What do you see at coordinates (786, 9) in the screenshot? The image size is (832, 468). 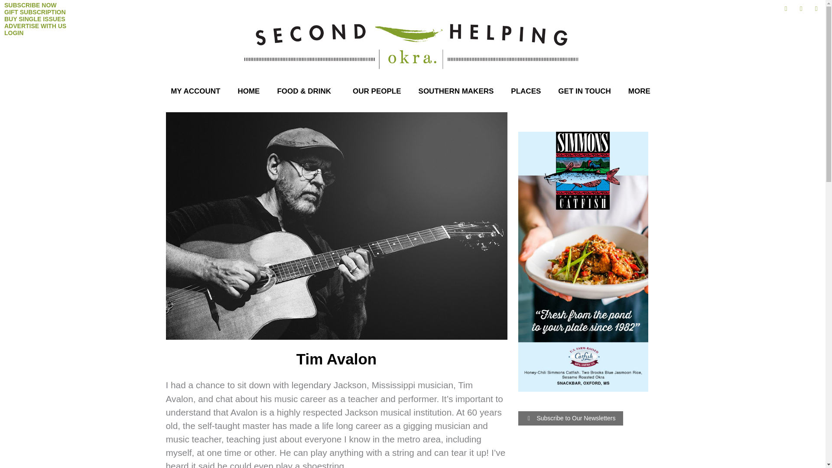 I see `Facebook-f` at bounding box center [786, 9].